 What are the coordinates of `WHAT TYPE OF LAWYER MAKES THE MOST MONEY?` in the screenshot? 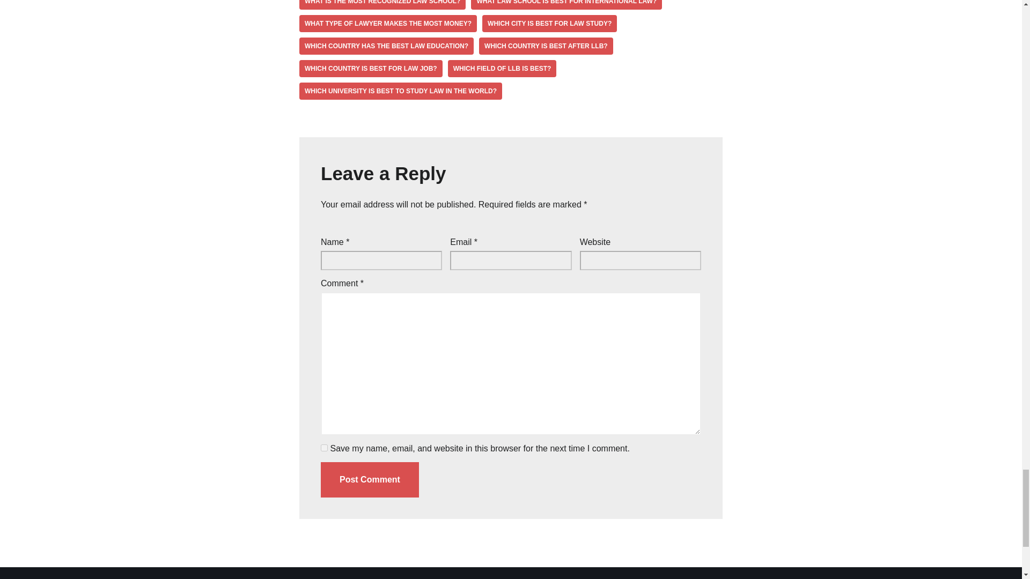 It's located at (388, 24).